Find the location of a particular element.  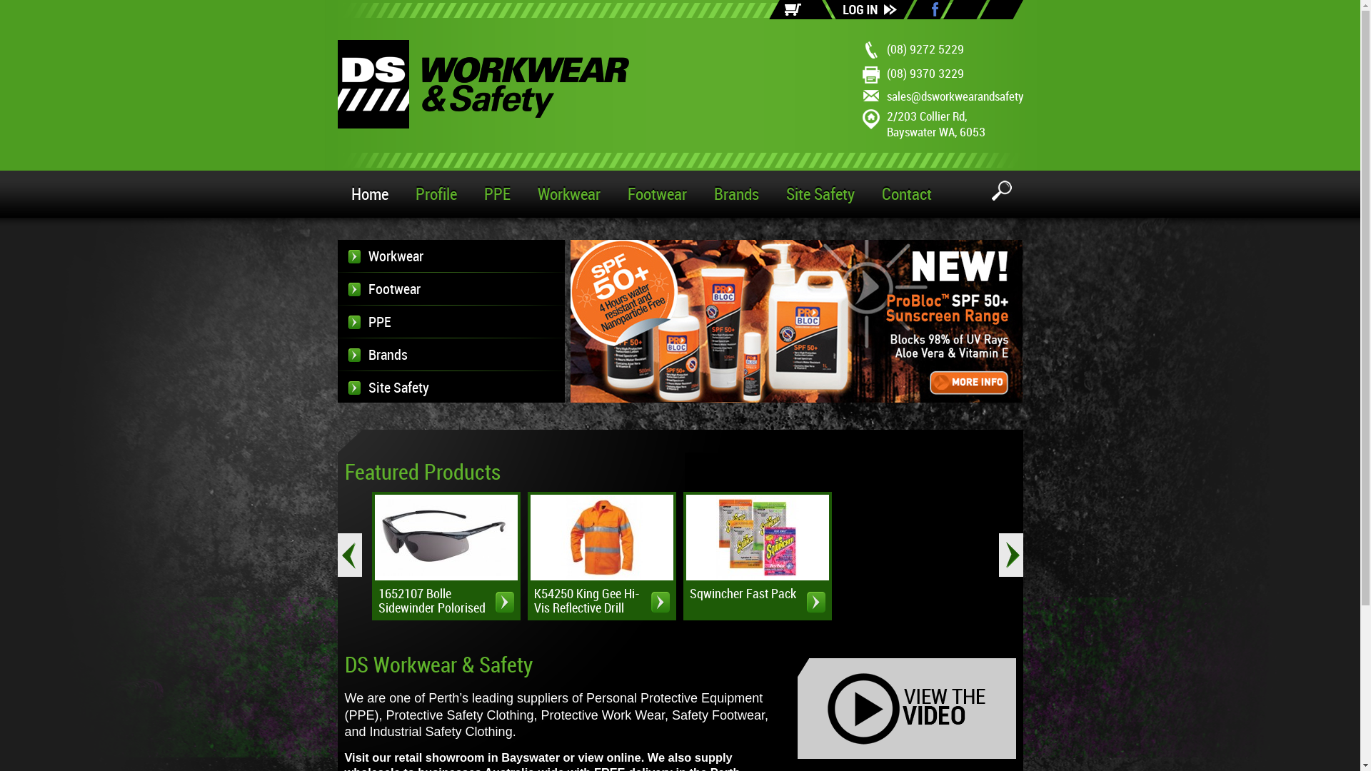

Sqwincher Fast Pack is located at coordinates (757, 538).